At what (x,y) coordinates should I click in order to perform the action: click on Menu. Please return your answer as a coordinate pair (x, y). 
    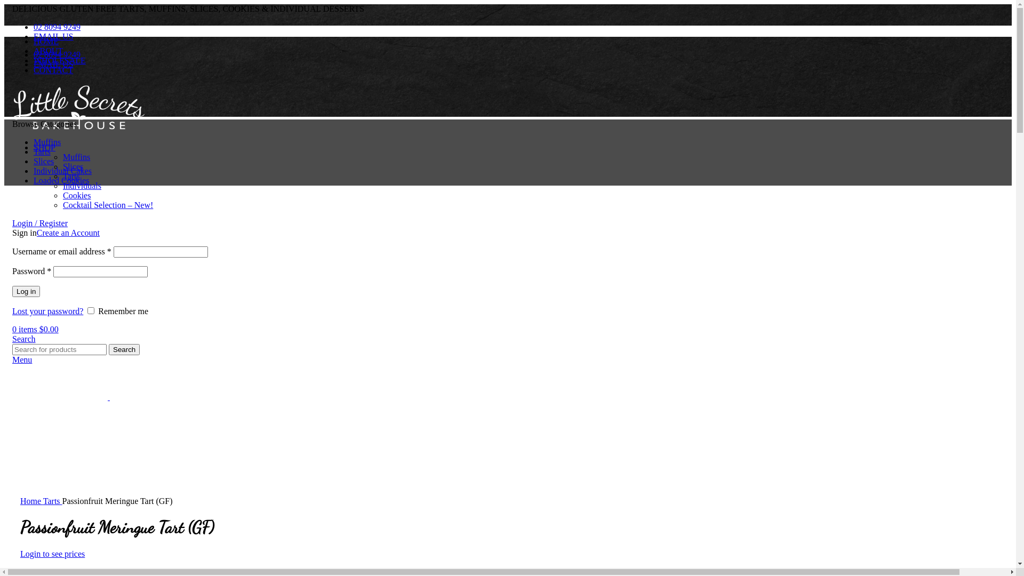
    Looking at the image, I should click on (22, 359).